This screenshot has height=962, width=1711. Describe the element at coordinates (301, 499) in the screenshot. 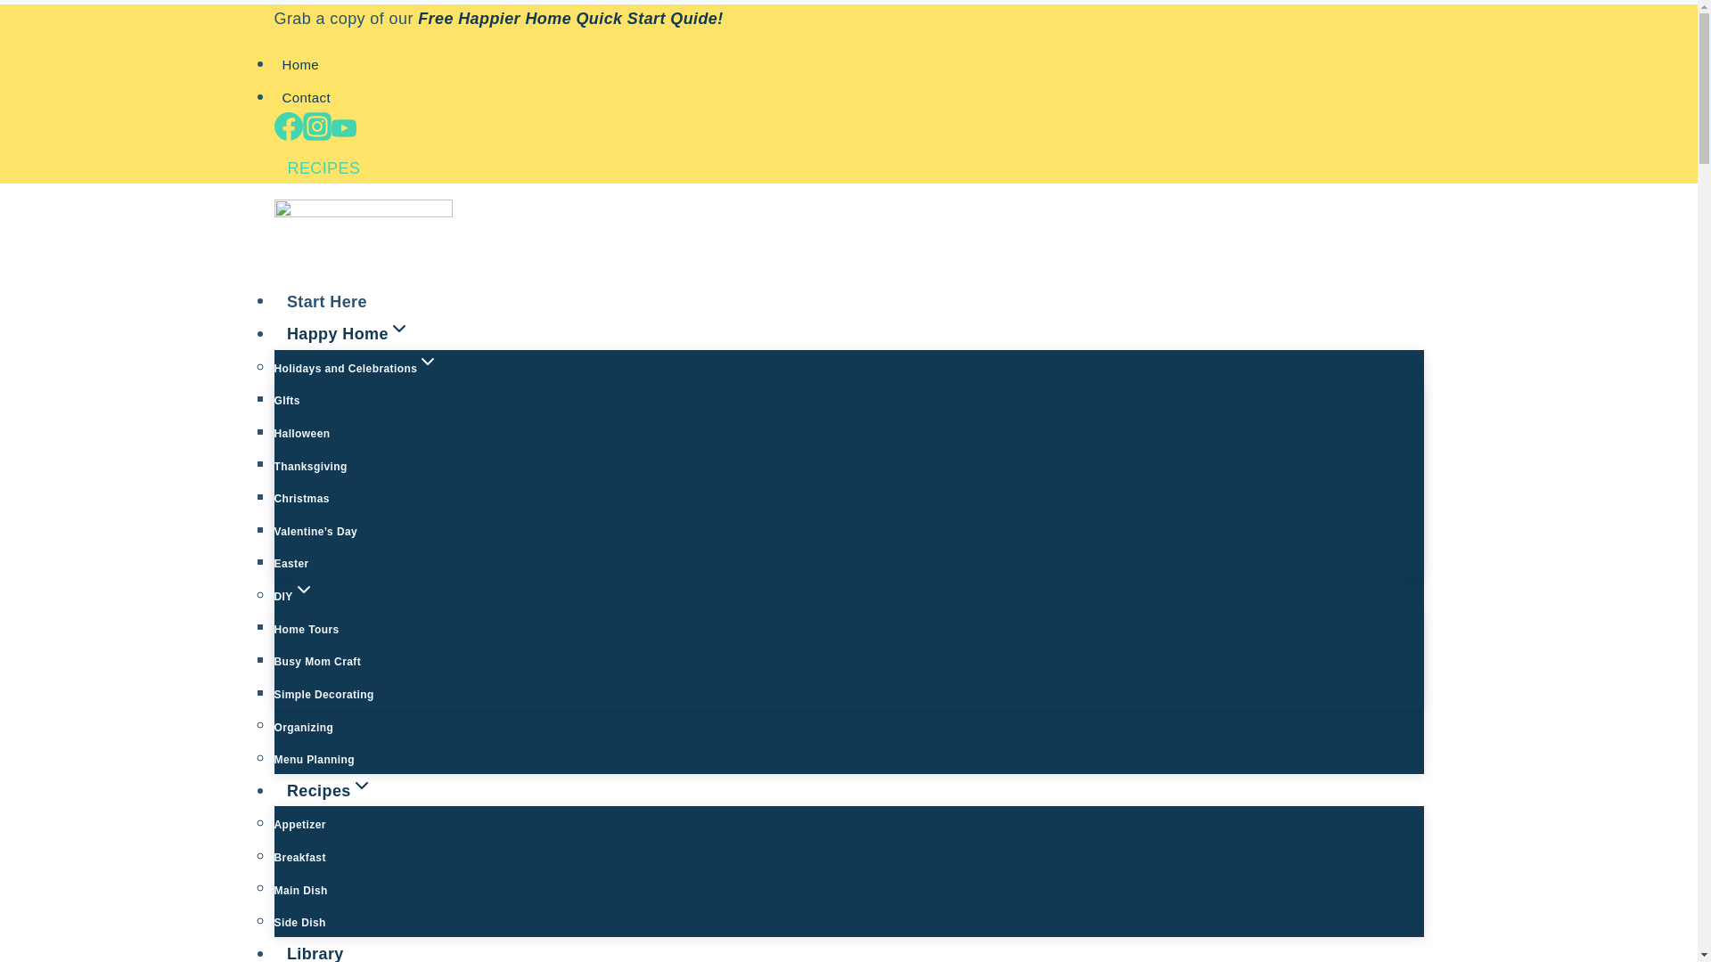

I see `Christmas` at that location.